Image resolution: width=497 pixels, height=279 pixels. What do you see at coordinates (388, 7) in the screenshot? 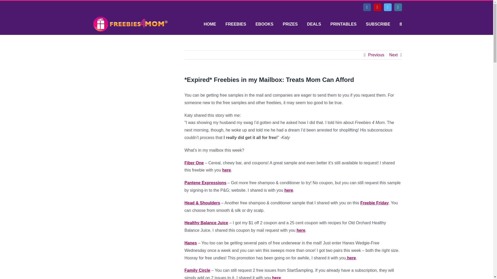
I see `Twitter` at bounding box center [388, 7].